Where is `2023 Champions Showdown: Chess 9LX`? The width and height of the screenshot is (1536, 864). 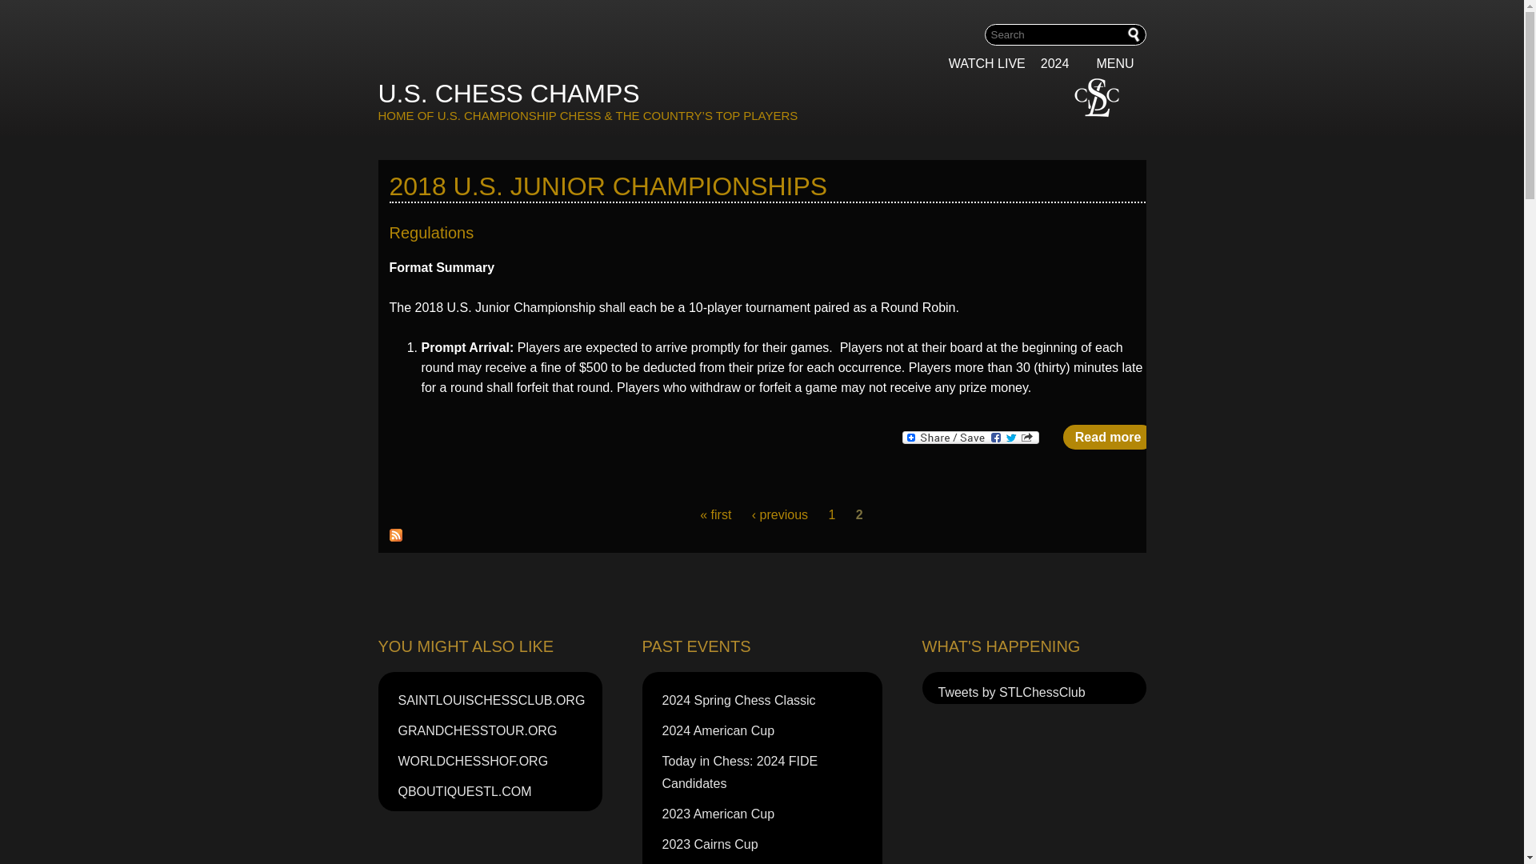
2023 Champions Showdown: Chess 9LX is located at coordinates (770, 862).